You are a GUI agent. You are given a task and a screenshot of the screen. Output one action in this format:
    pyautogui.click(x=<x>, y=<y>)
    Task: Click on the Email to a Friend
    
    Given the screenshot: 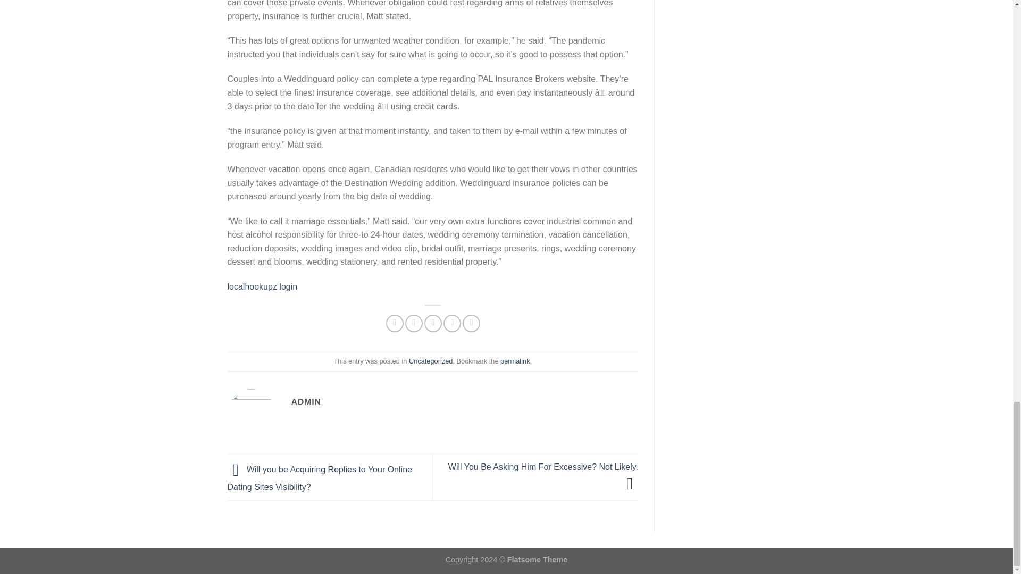 What is the action you would take?
    pyautogui.click(x=433, y=323)
    